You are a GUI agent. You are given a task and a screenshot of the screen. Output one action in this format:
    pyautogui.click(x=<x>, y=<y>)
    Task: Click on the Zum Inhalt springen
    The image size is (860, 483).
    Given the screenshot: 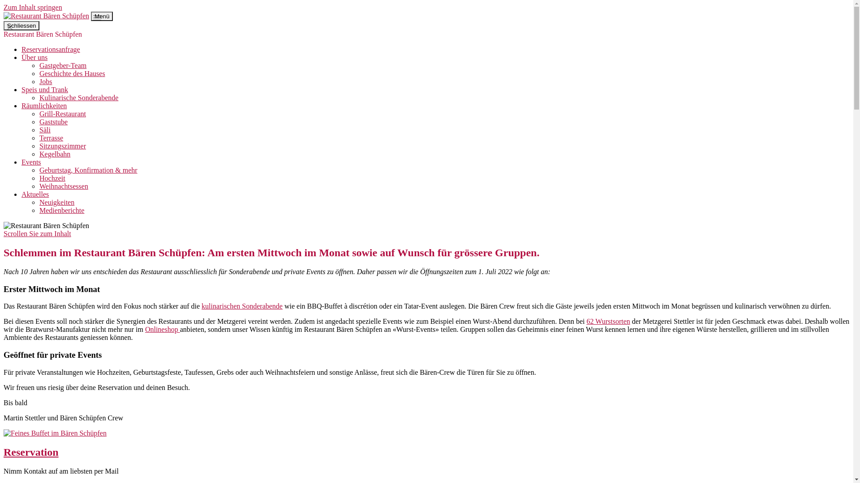 What is the action you would take?
    pyautogui.click(x=33, y=7)
    